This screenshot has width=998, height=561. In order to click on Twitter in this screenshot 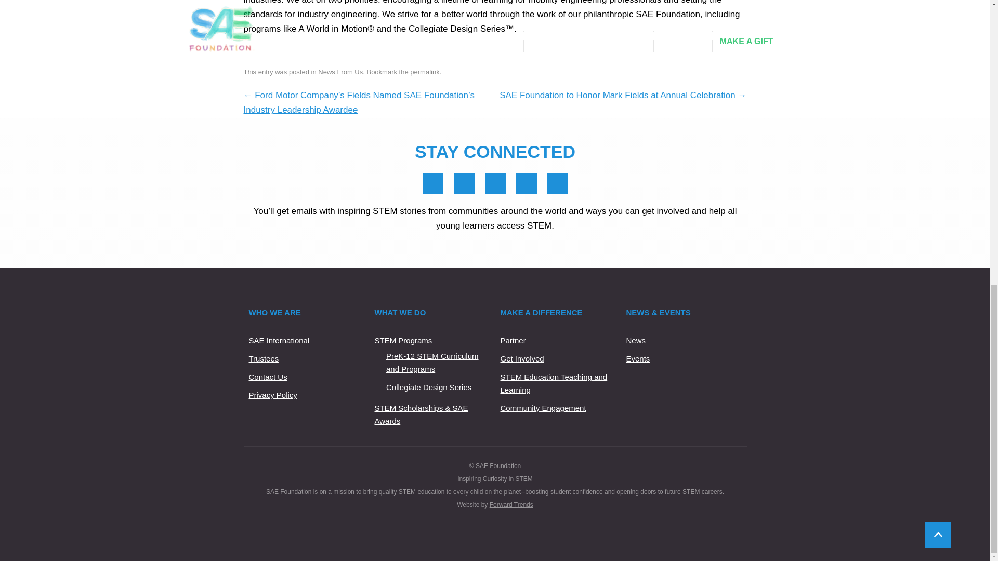, I will do `click(494, 183)`.